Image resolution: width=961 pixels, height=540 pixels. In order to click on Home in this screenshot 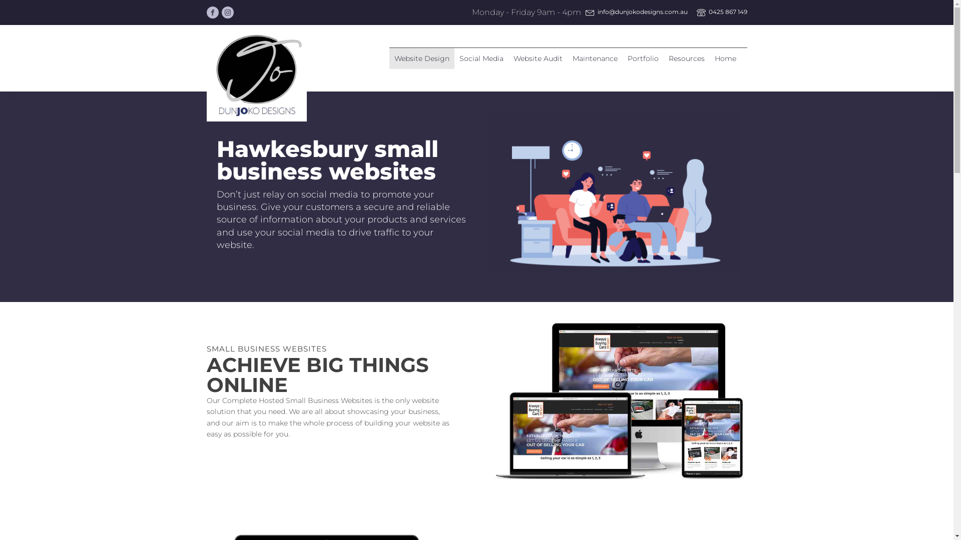, I will do `click(726, 58)`.